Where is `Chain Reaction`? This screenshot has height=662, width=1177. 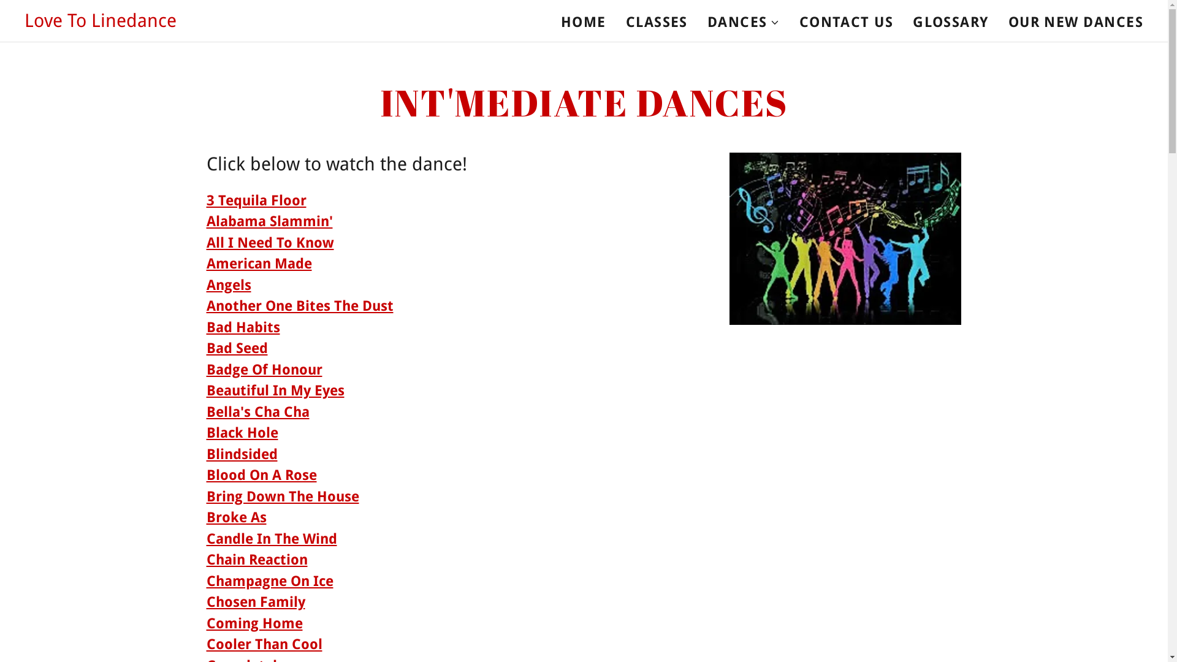 Chain Reaction is located at coordinates (256, 560).